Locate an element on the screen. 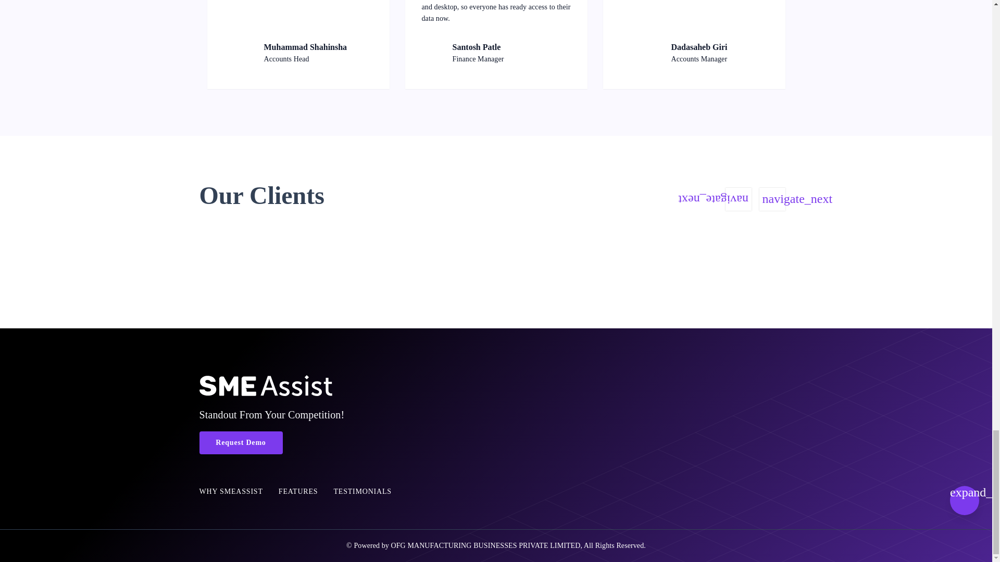 This screenshot has width=1000, height=562. Request Demo is located at coordinates (241, 442).